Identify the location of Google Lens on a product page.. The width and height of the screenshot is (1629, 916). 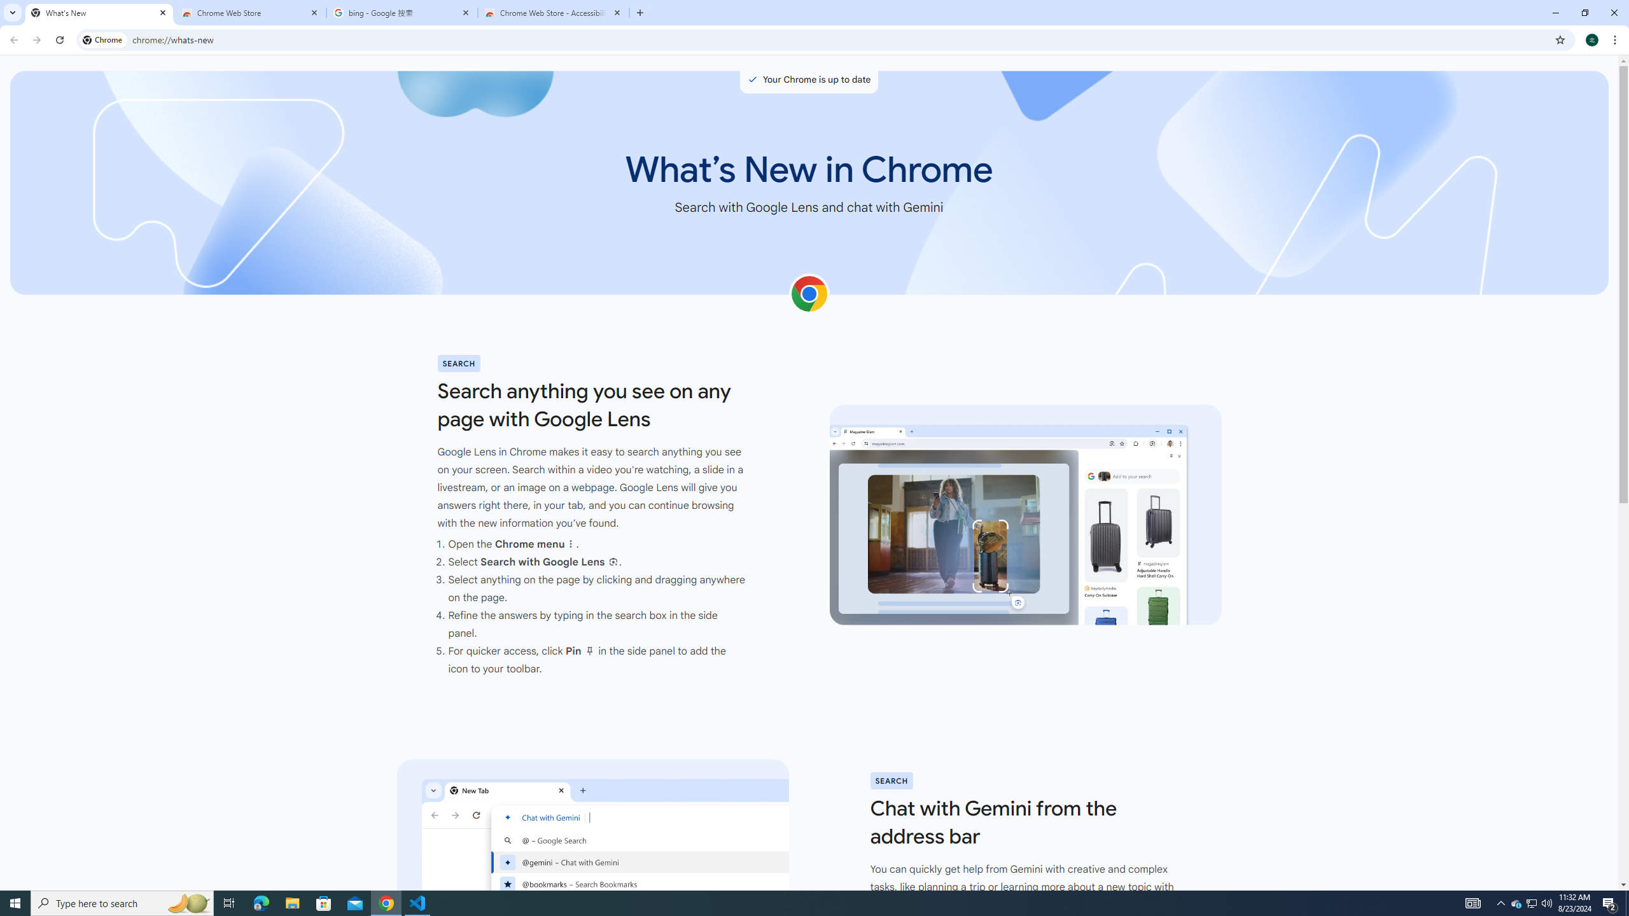
(1026, 515).